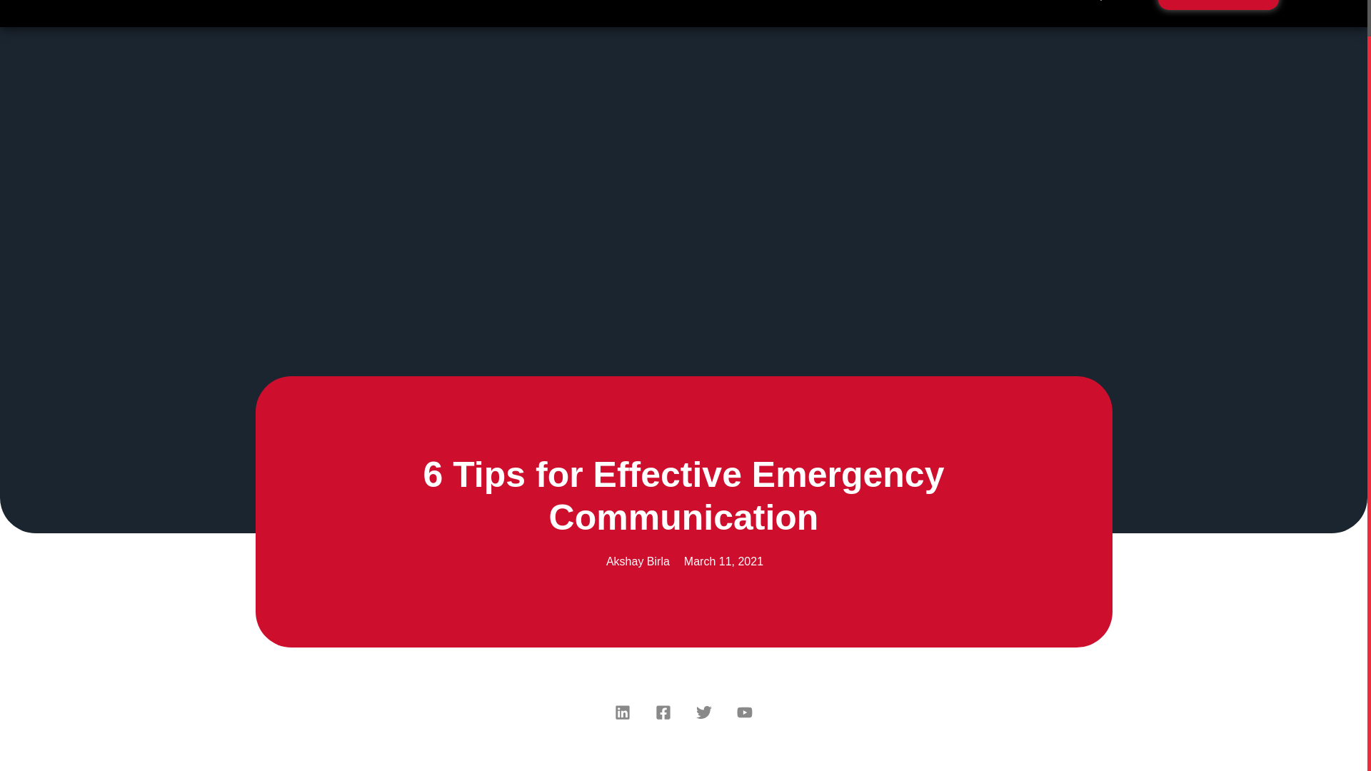 The height and width of the screenshot is (771, 1371). Describe the element at coordinates (619, 6) in the screenshot. I see `RESOURCES` at that location.